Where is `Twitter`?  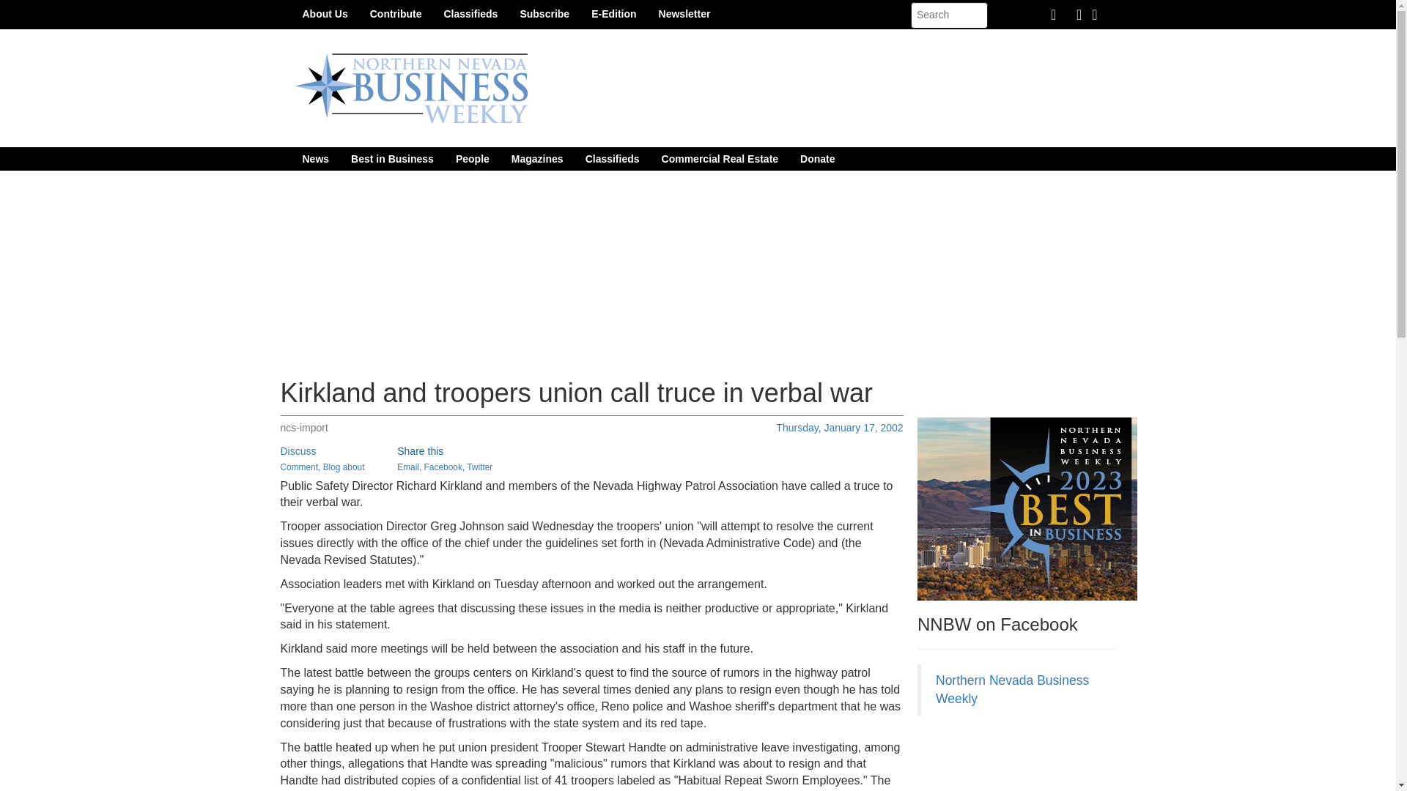
Twitter is located at coordinates (479, 467).